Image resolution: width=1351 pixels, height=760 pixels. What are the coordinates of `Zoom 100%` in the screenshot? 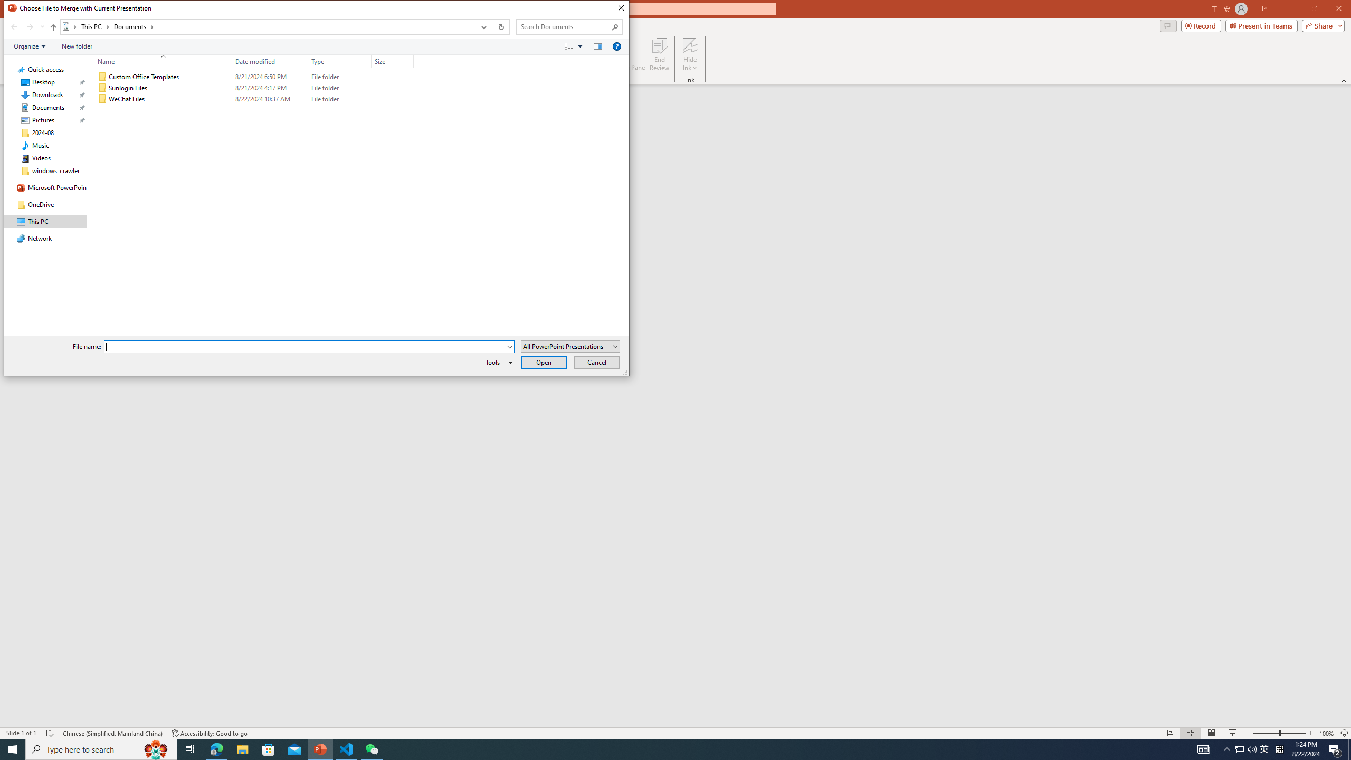 It's located at (1327, 733).